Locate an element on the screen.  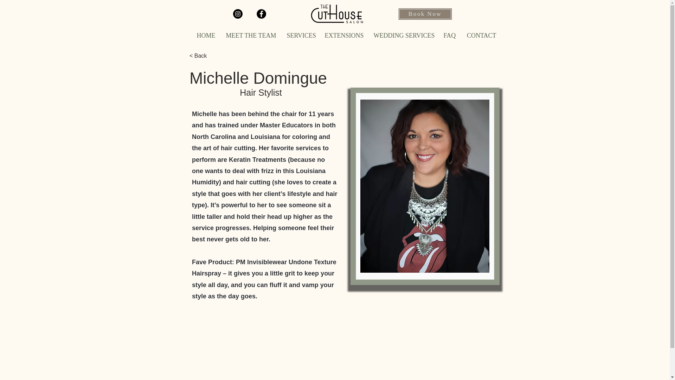
FAQ is located at coordinates (449, 36).